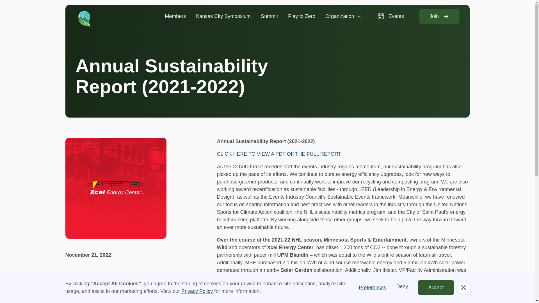  I want to click on Members, so click(175, 16).